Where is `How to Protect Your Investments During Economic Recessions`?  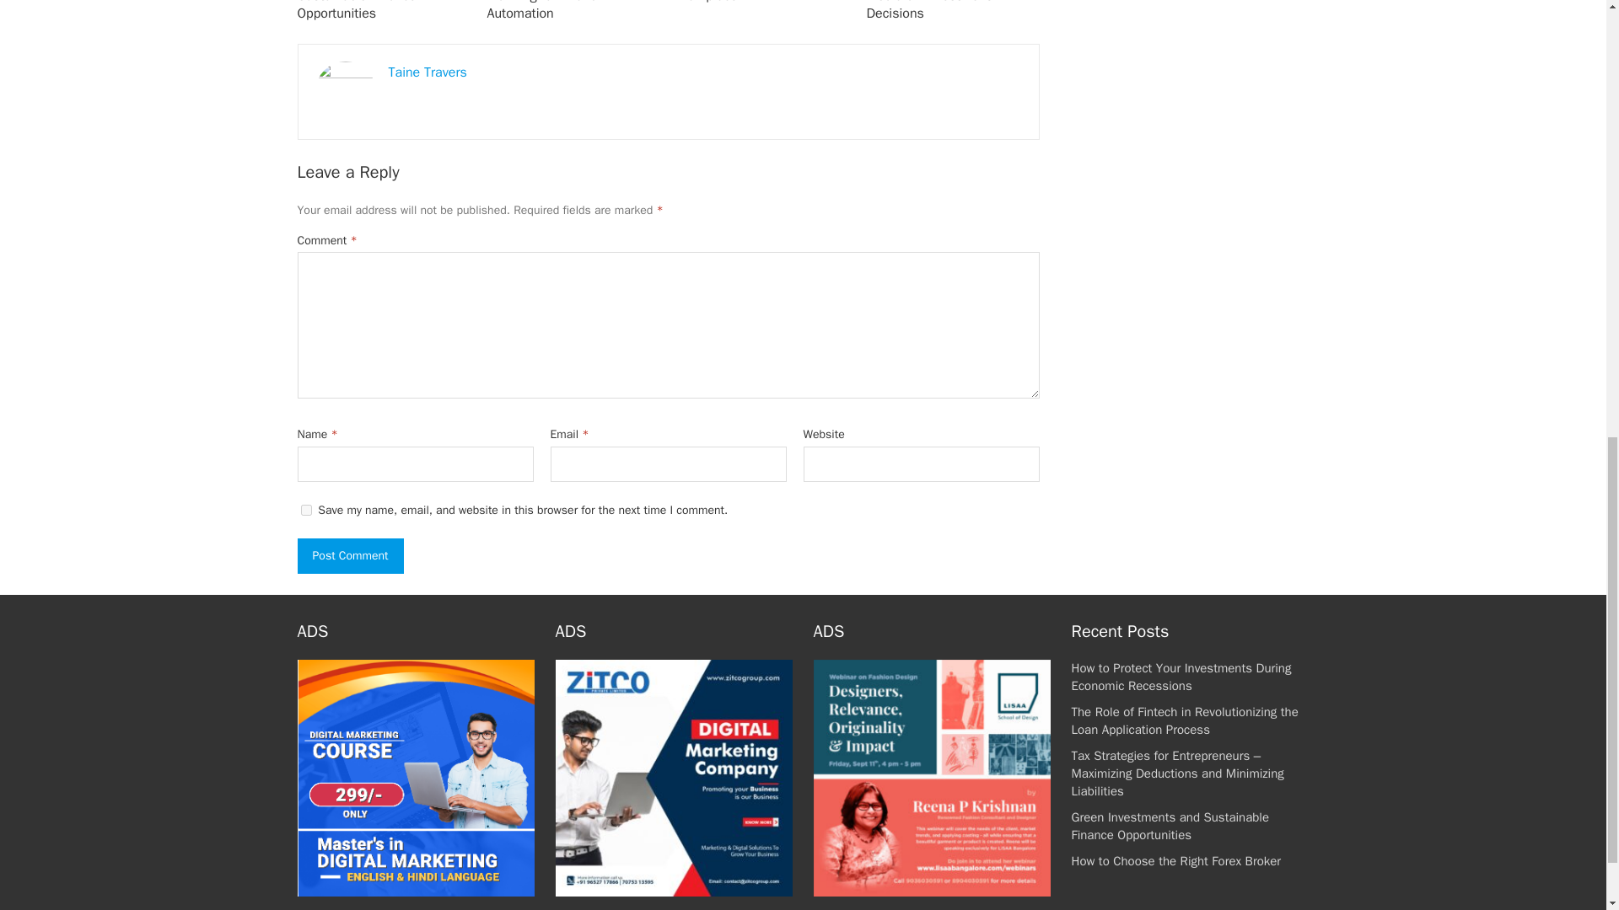 How to Protect Your Investments During Economic Recessions is located at coordinates (1181, 677).